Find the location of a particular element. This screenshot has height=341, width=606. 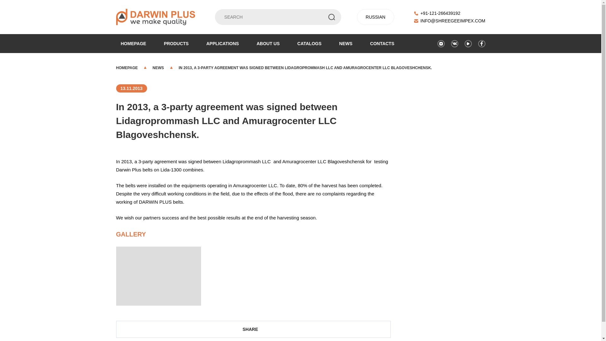

NEWS is located at coordinates (346, 43).